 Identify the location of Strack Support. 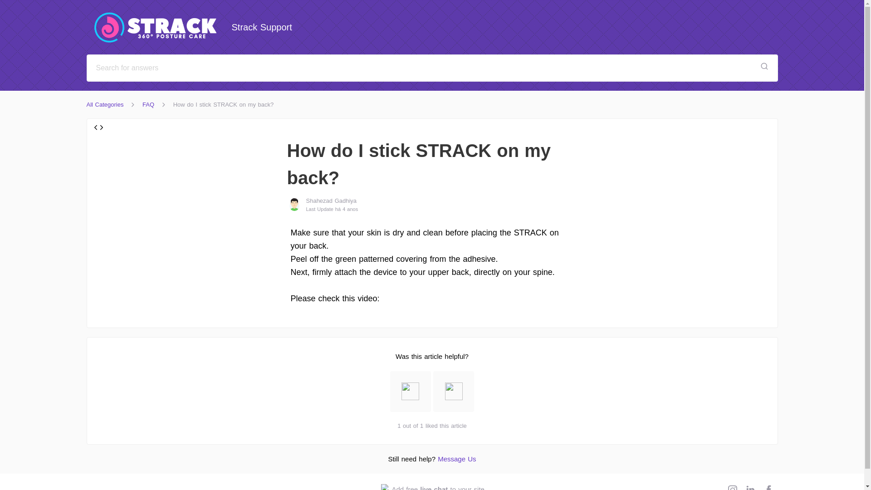
(148, 104).